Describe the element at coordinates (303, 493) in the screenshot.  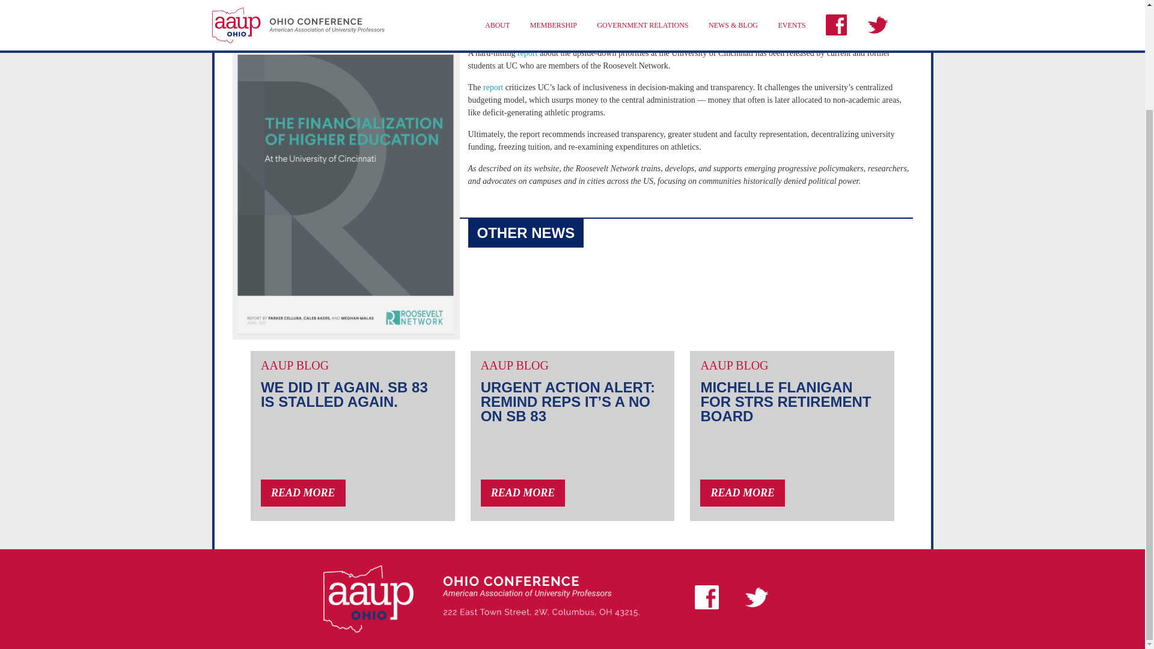
I see `READ MORE` at that location.